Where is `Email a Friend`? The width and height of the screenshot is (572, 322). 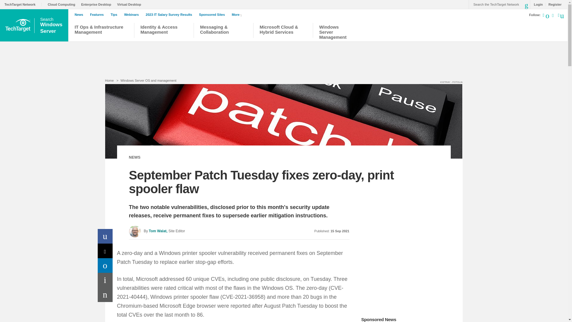
Email a Friend is located at coordinates (105, 295).